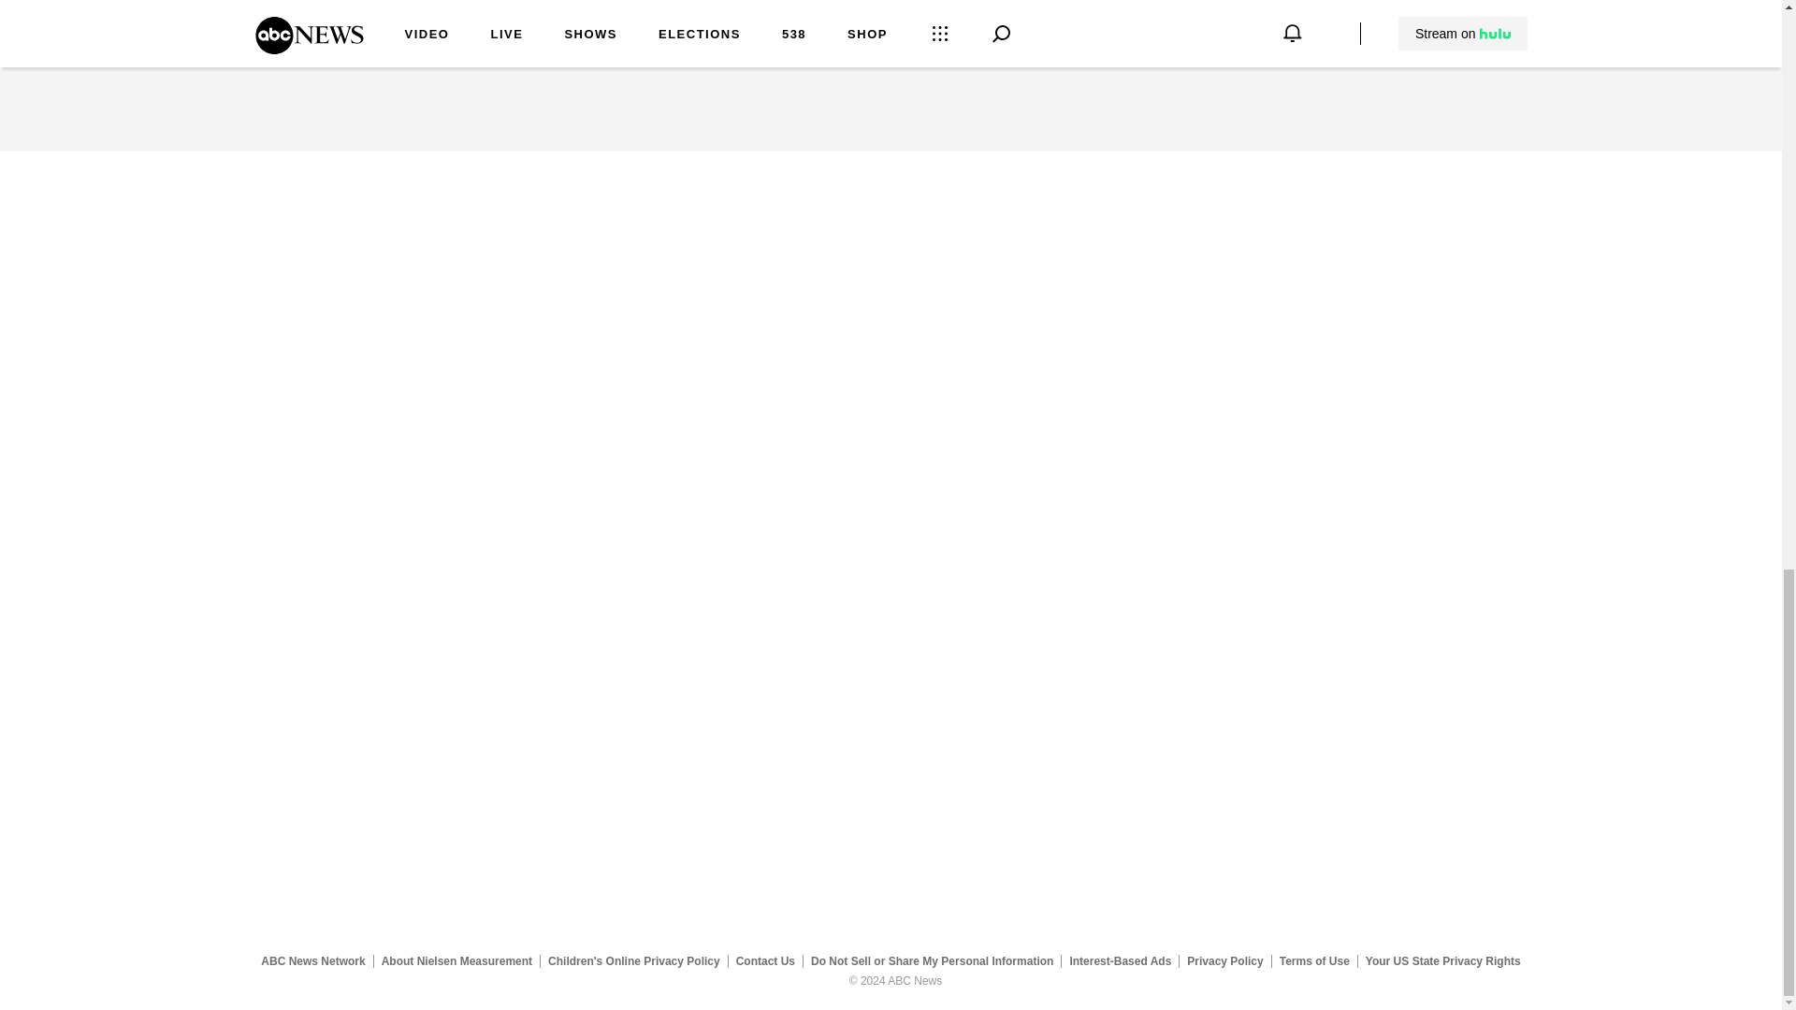 This screenshot has width=1796, height=1010. What do you see at coordinates (765, 960) in the screenshot?
I see `Contact Us` at bounding box center [765, 960].